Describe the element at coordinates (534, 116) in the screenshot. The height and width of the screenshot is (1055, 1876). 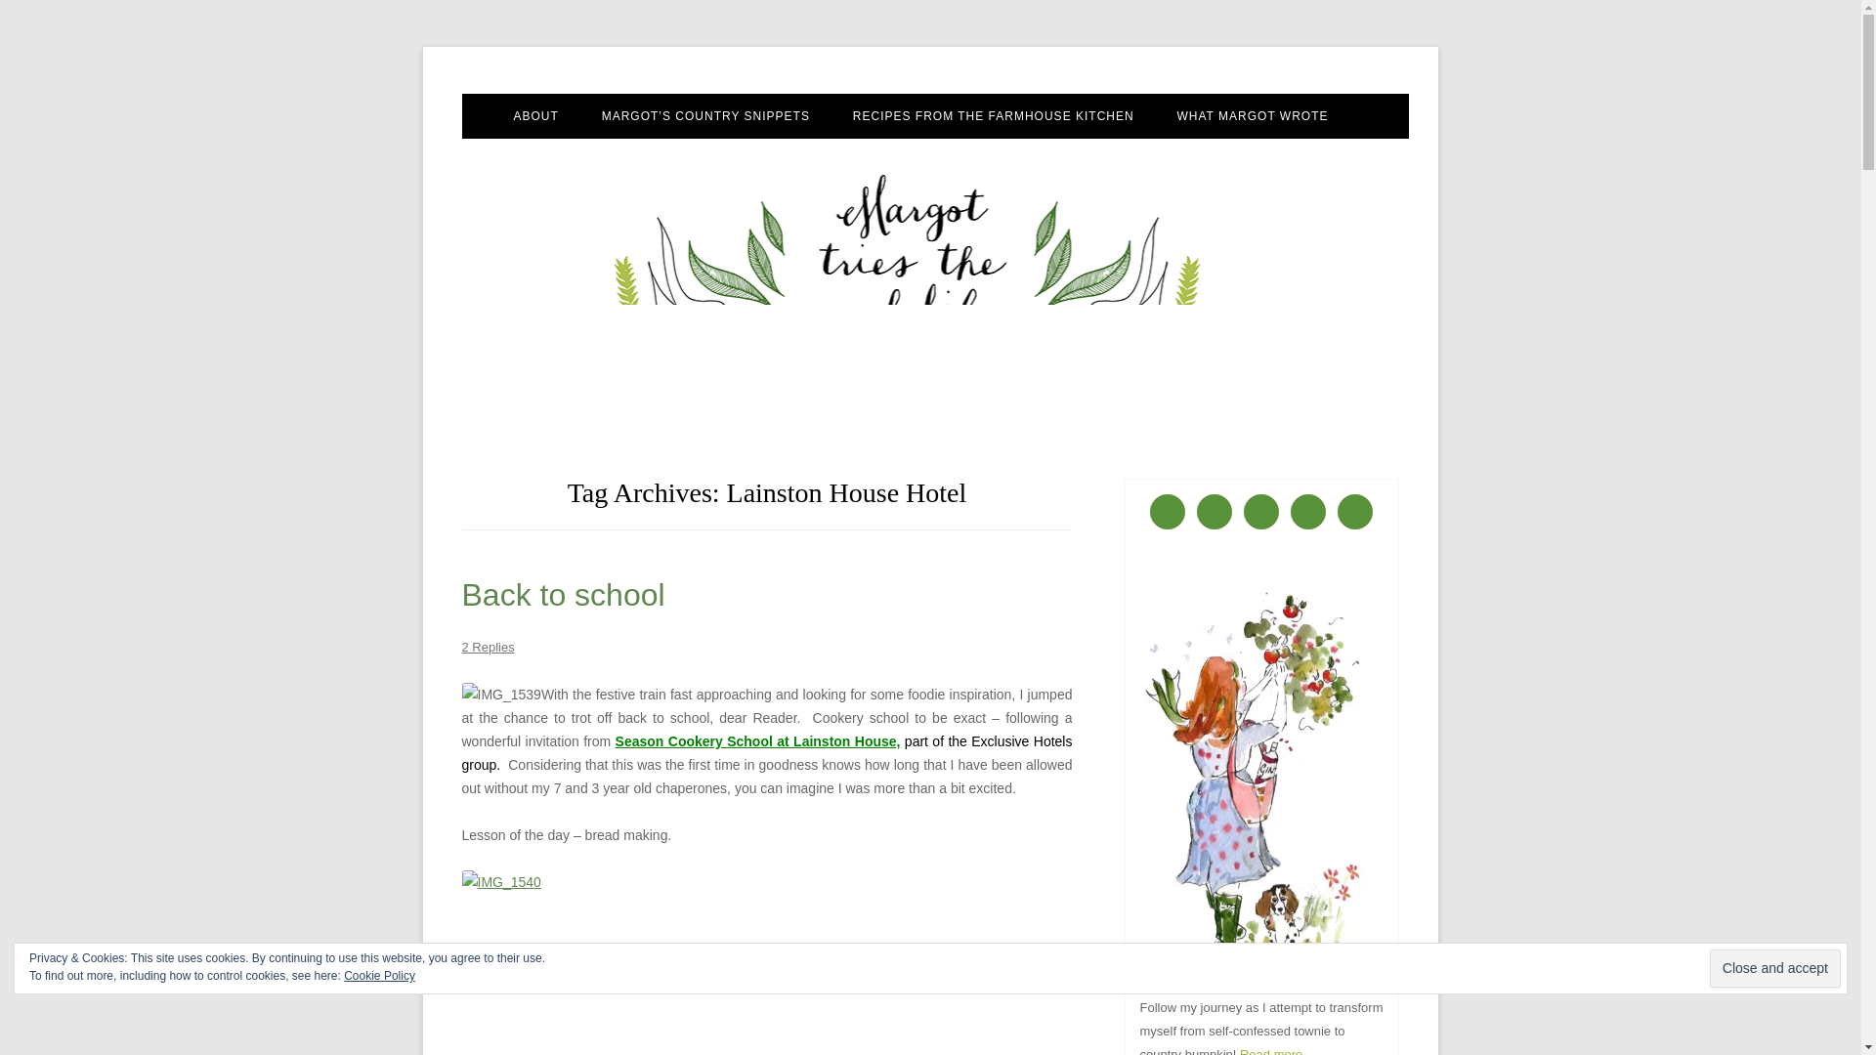
I see `ABOUT` at that location.